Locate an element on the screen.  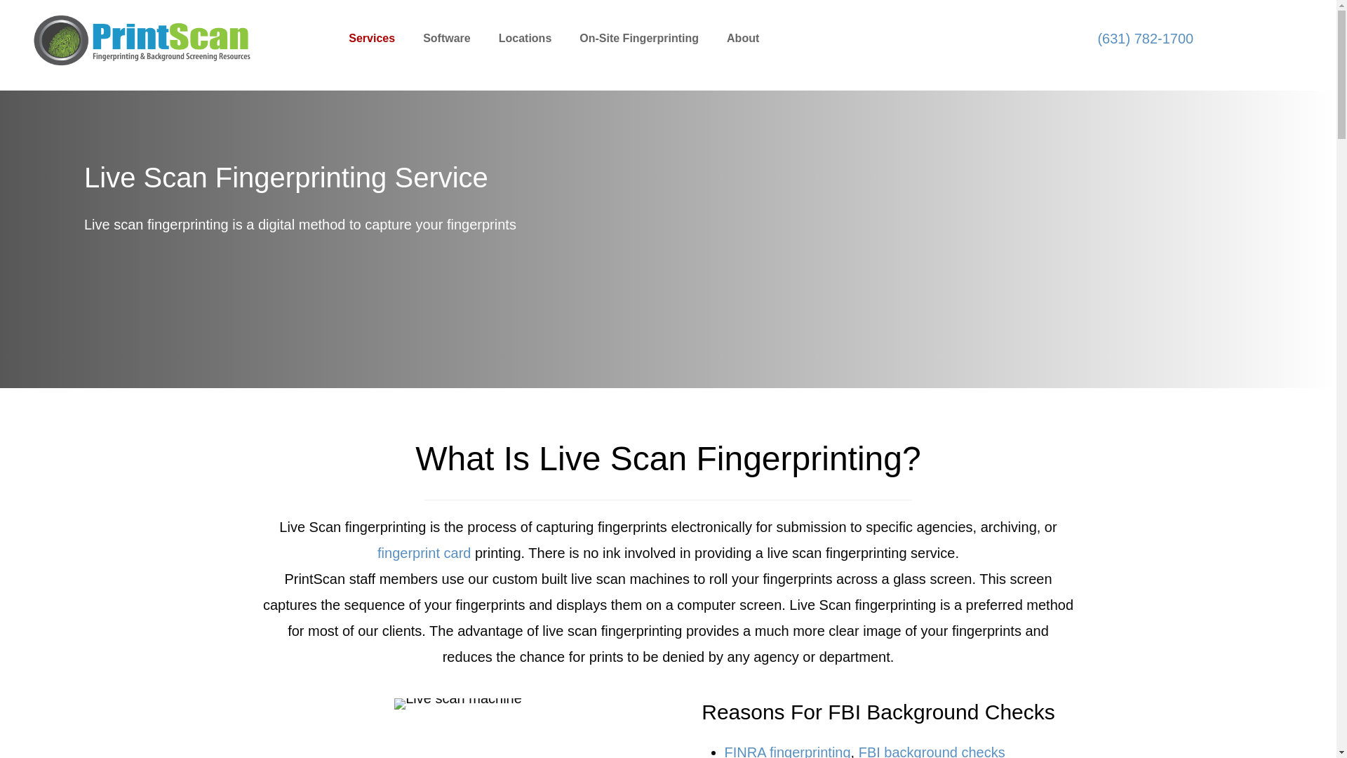
Services is located at coordinates (709, 39).